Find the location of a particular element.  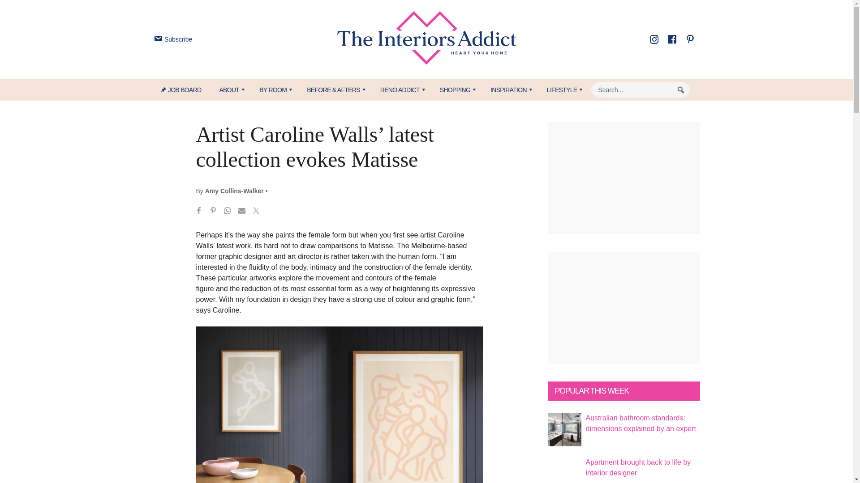

ABOUT is located at coordinates (230, 89).